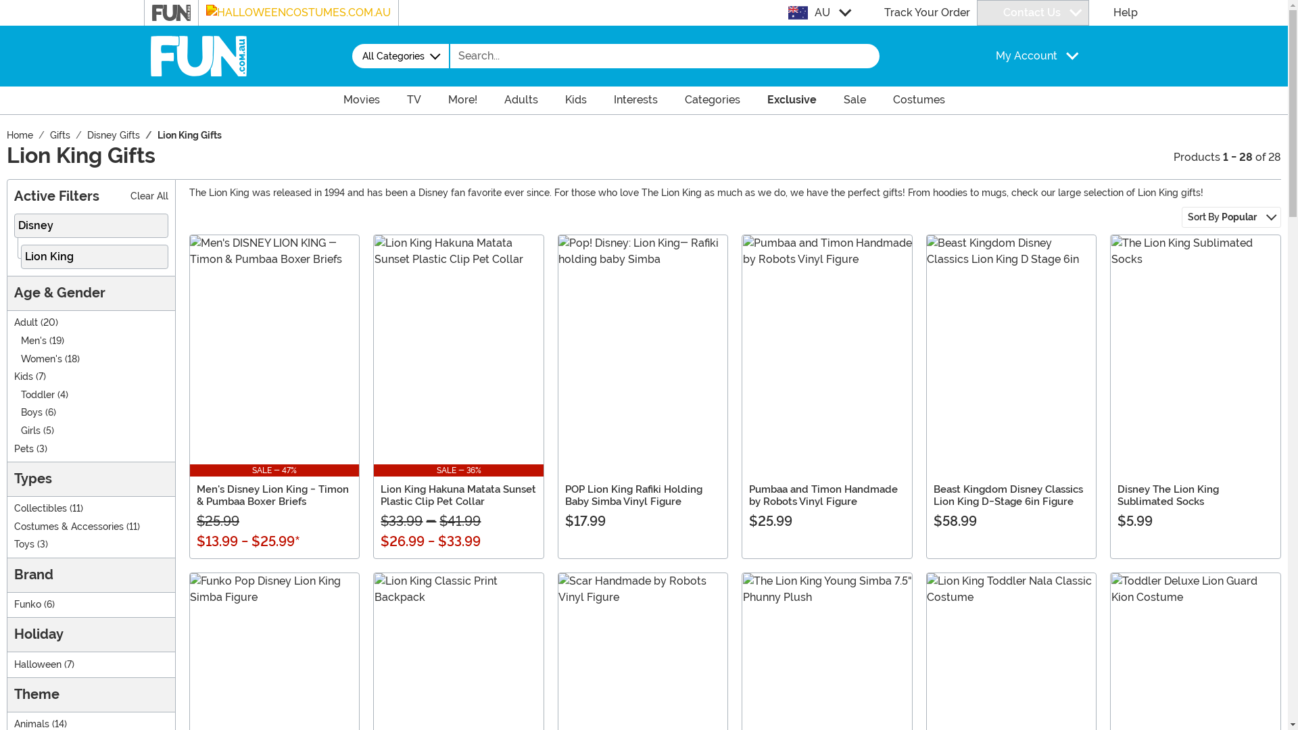 The height and width of the screenshot is (730, 1298). What do you see at coordinates (91, 576) in the screenshot?
I see `Brand` at bounding box center [91, 576].